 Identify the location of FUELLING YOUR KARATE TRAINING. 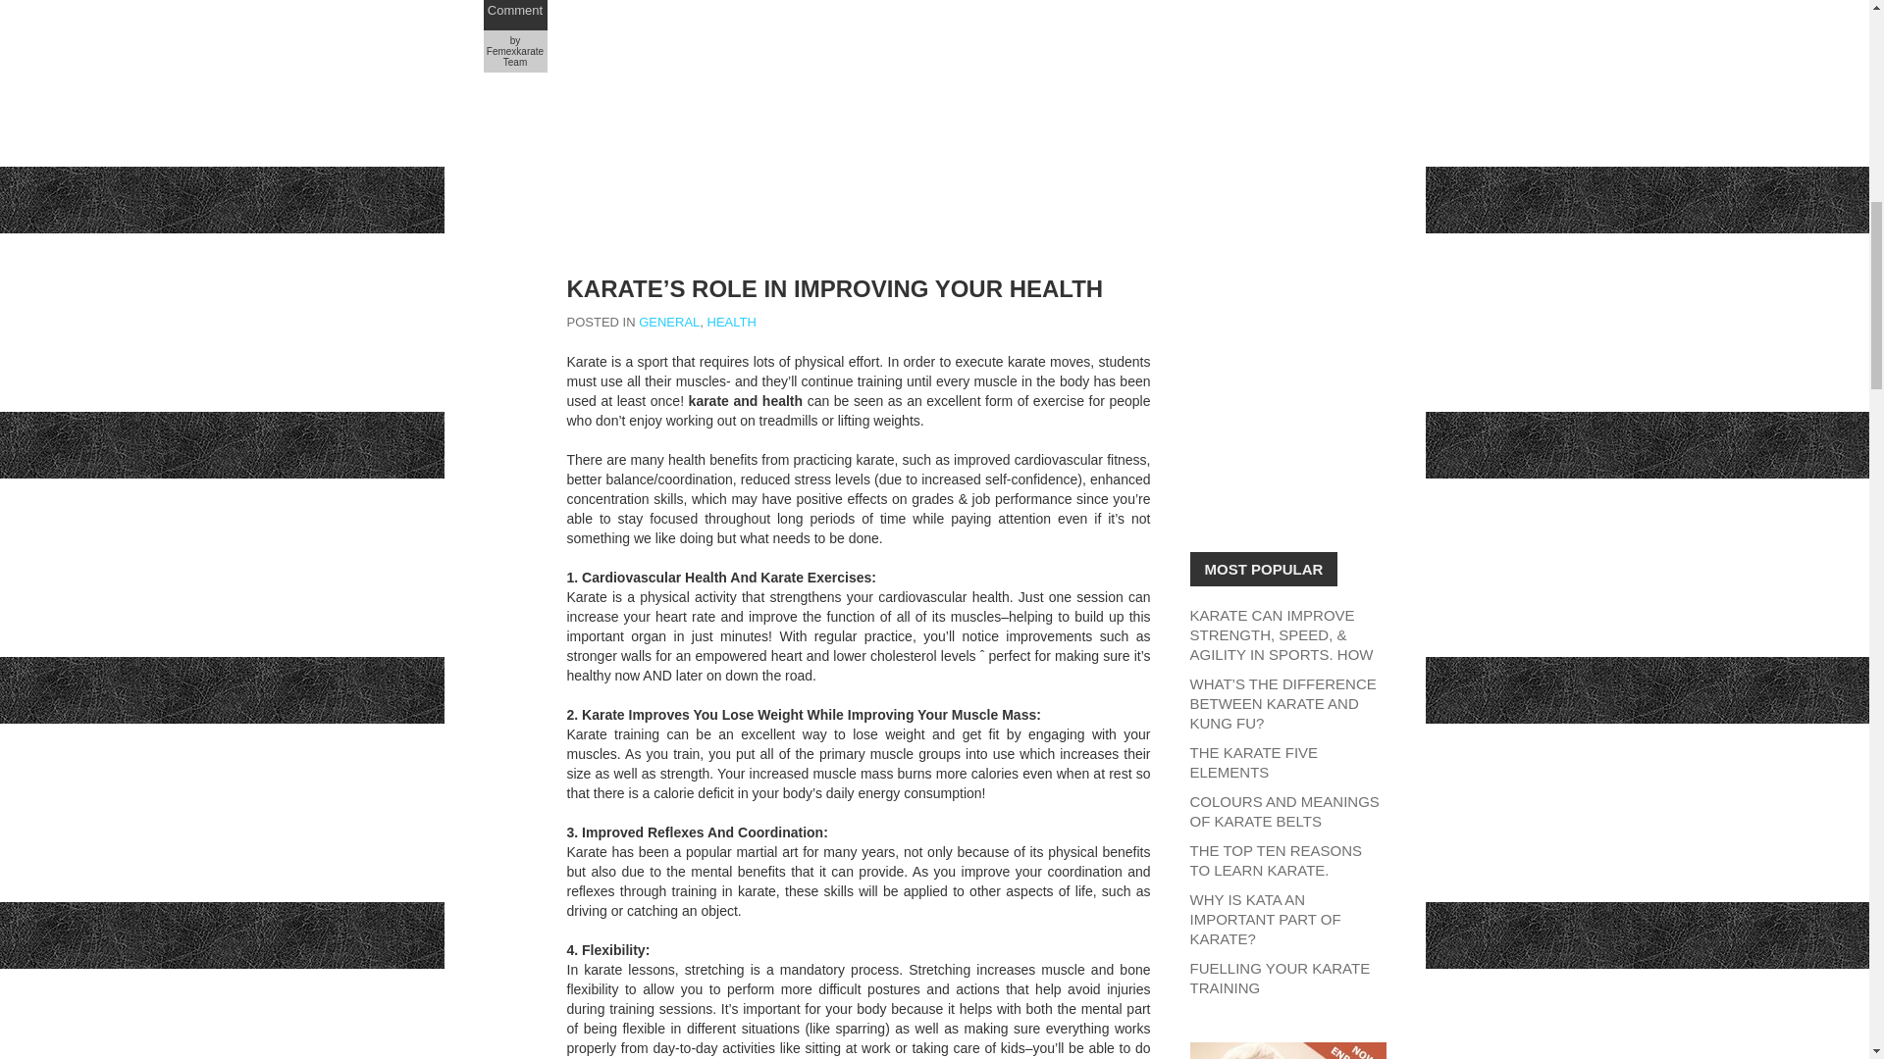
(1279, 978).